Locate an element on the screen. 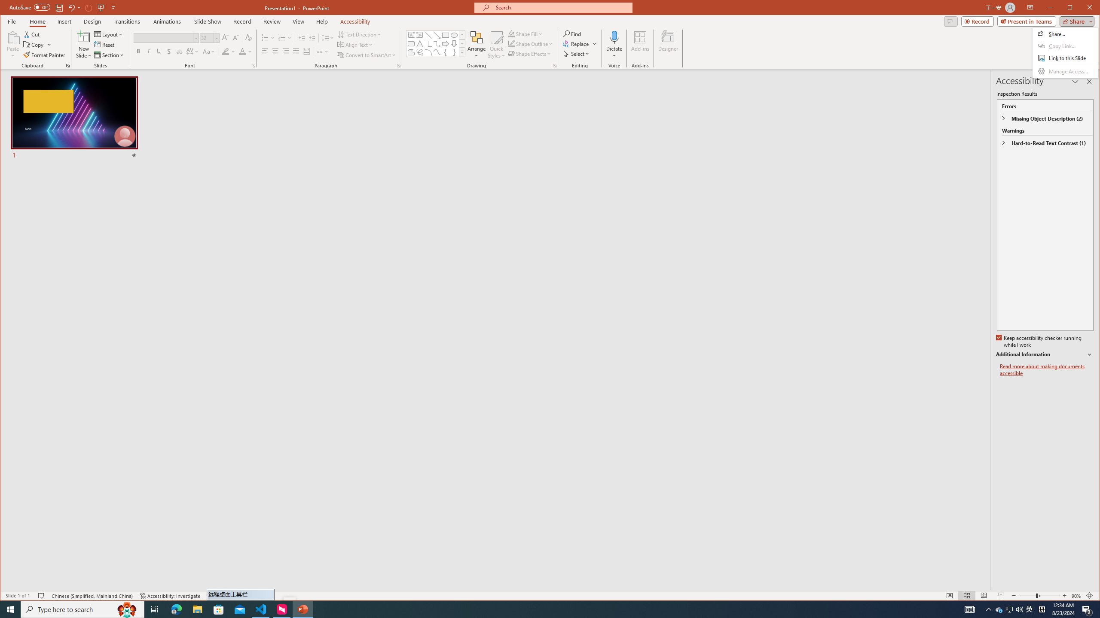 This screenshot has height=618, width=1100. Type here to search is located at coordinates (82, 609).